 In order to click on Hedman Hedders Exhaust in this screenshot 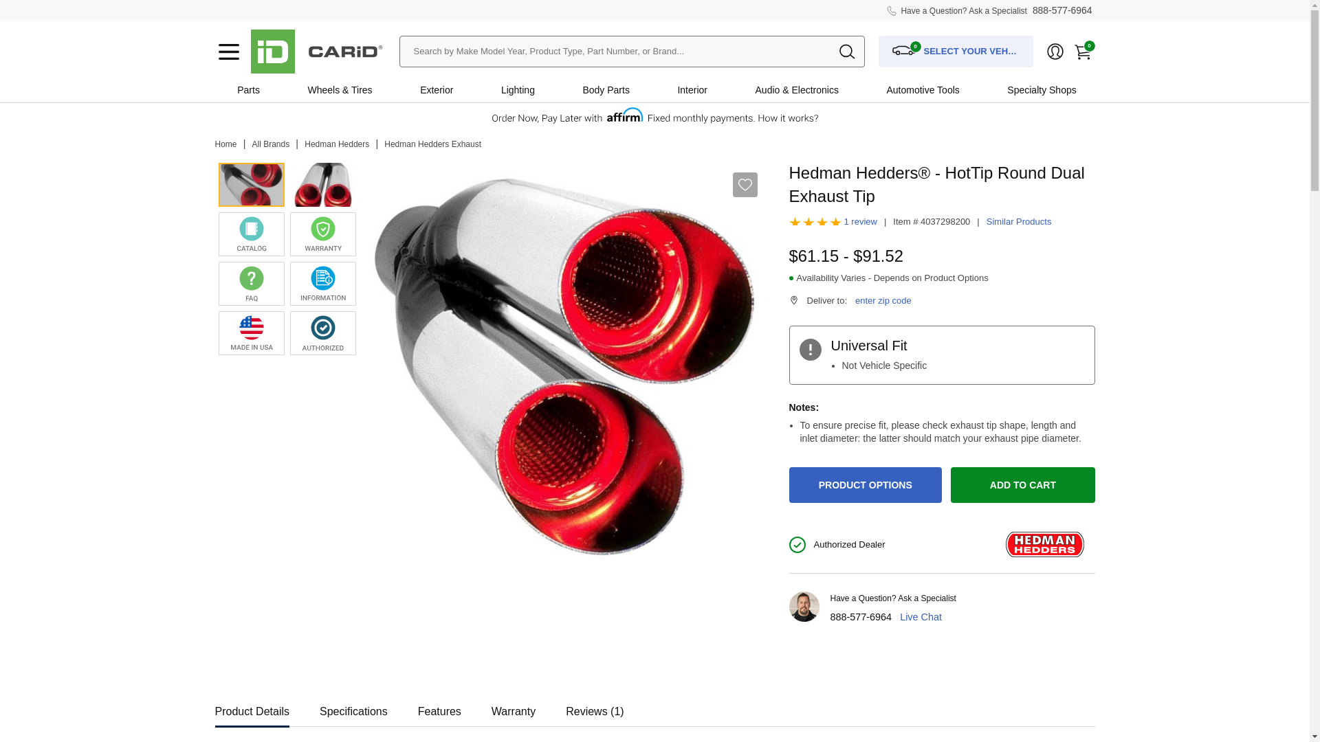, I will do `click(432, 144)`.